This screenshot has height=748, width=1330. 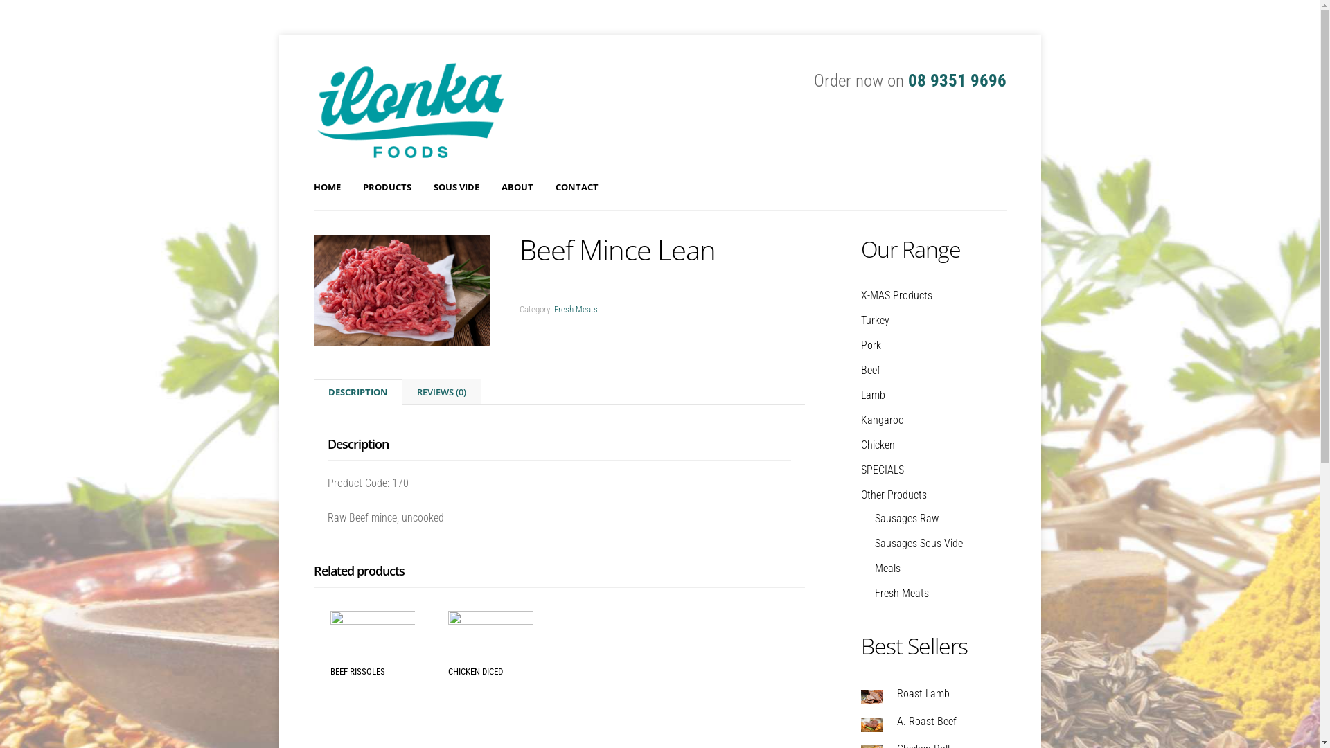 I want to click on Sausages Raw, so click(x=906, y=518).